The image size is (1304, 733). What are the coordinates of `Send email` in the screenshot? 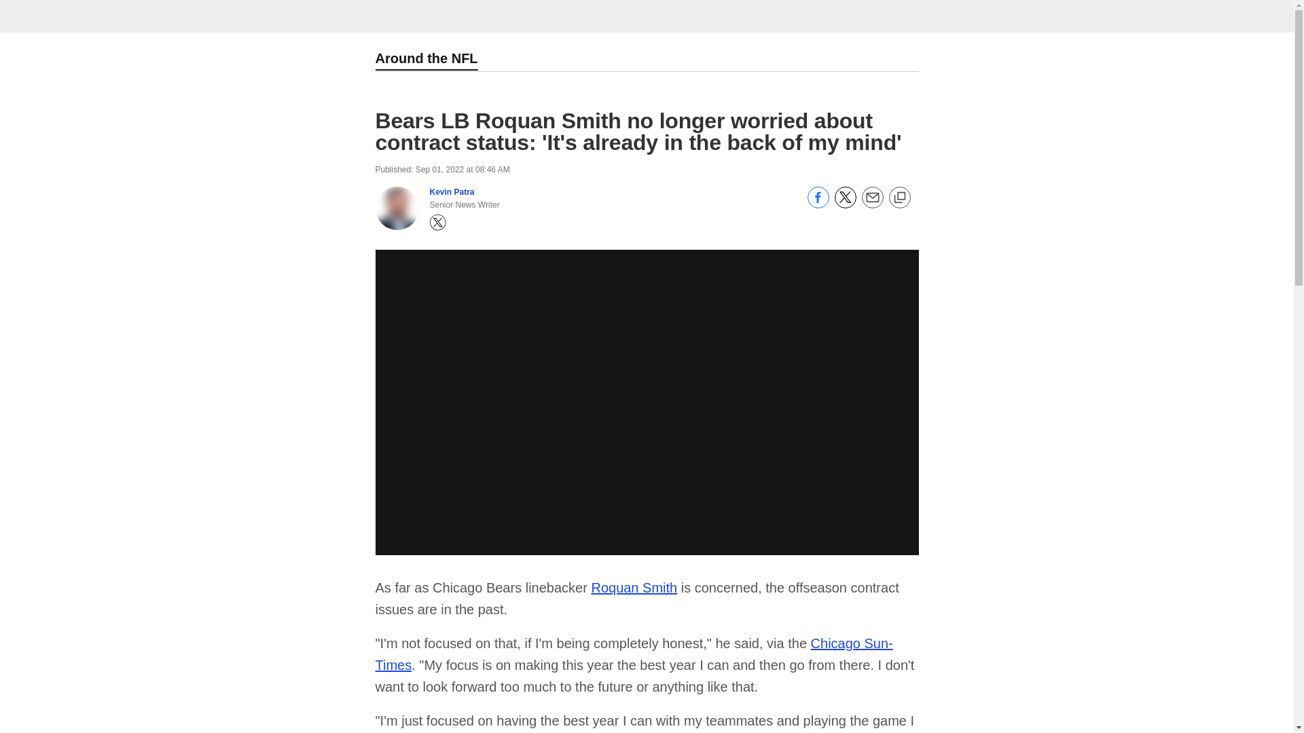 It's located at (871, 204).